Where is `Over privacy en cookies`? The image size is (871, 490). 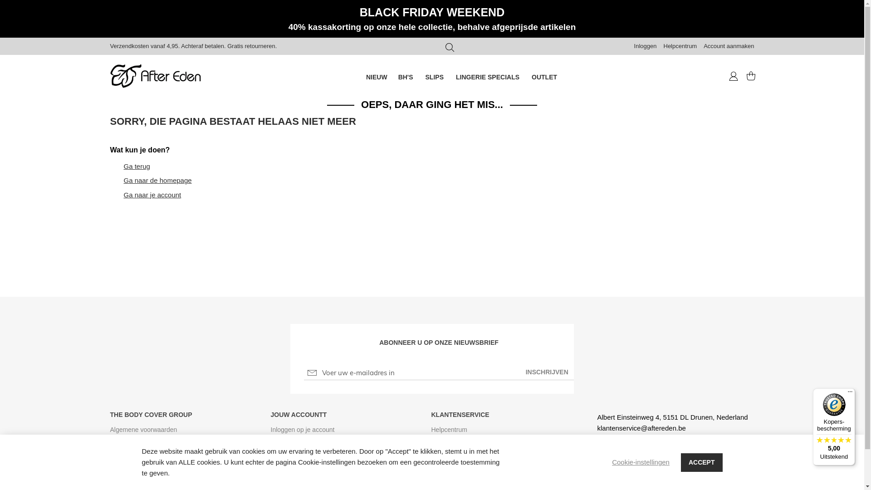
Over privacy en cookies is located at coordinates (143, 442).